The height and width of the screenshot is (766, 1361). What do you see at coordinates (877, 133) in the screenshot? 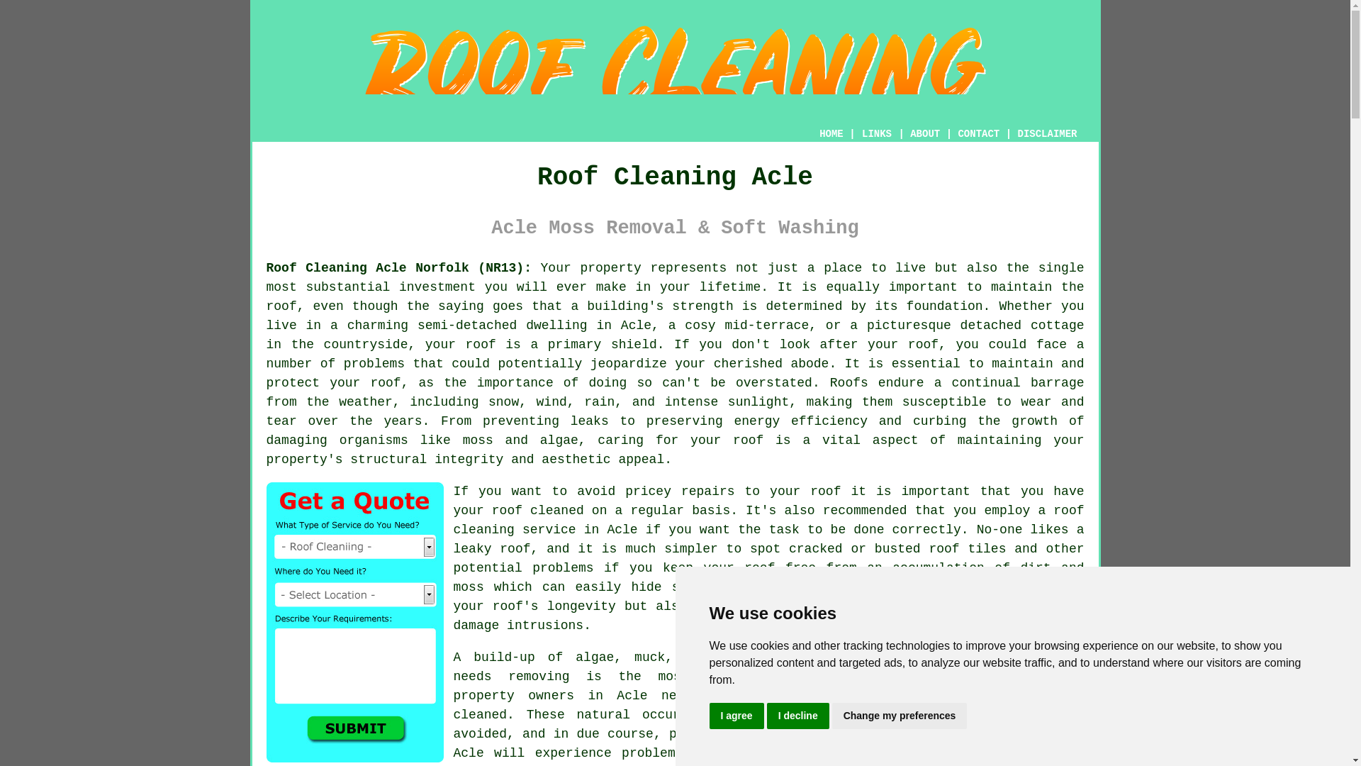
I see `LINKS` at bounding box center [877, 133].